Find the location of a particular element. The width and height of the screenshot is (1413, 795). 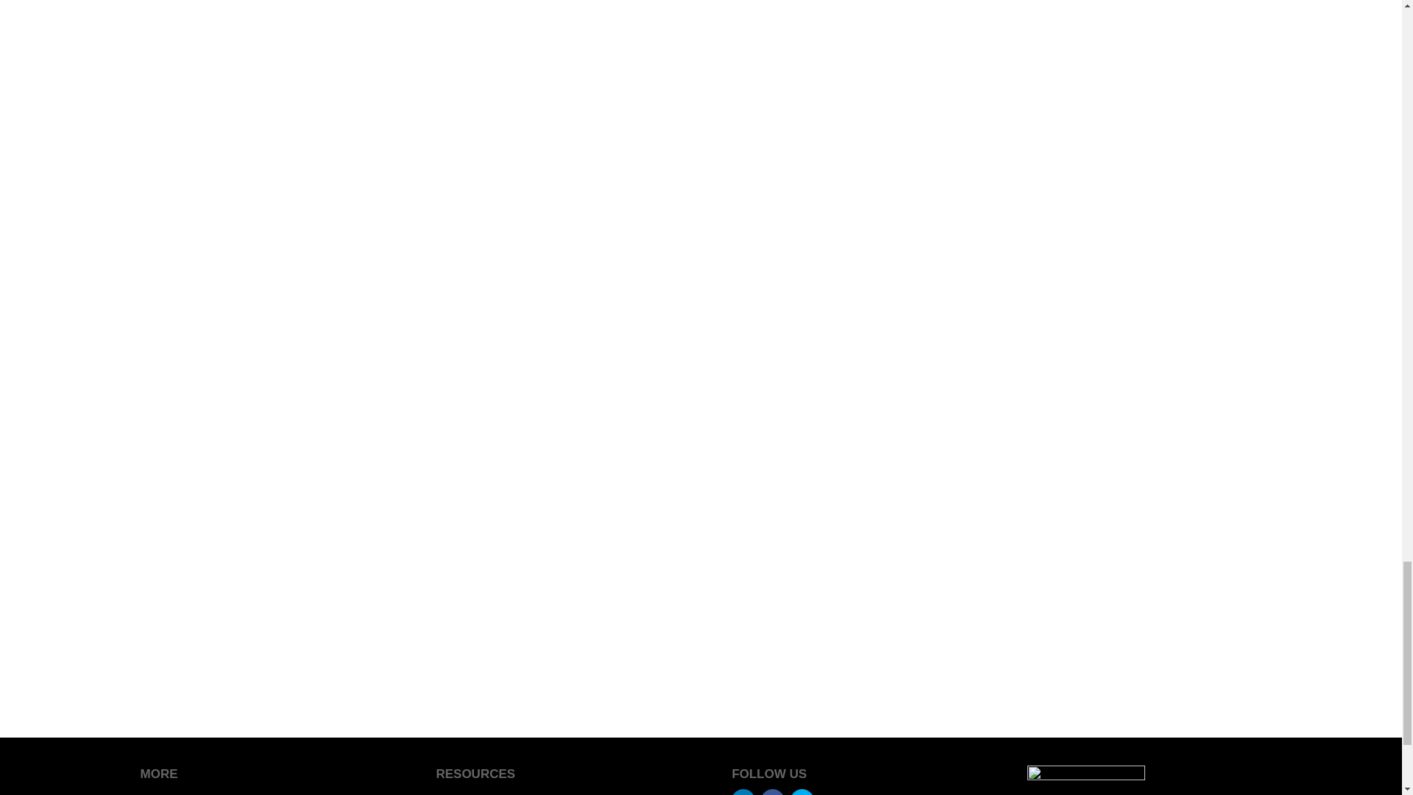

Follow on Facebook is located at coordinates (773, 792).